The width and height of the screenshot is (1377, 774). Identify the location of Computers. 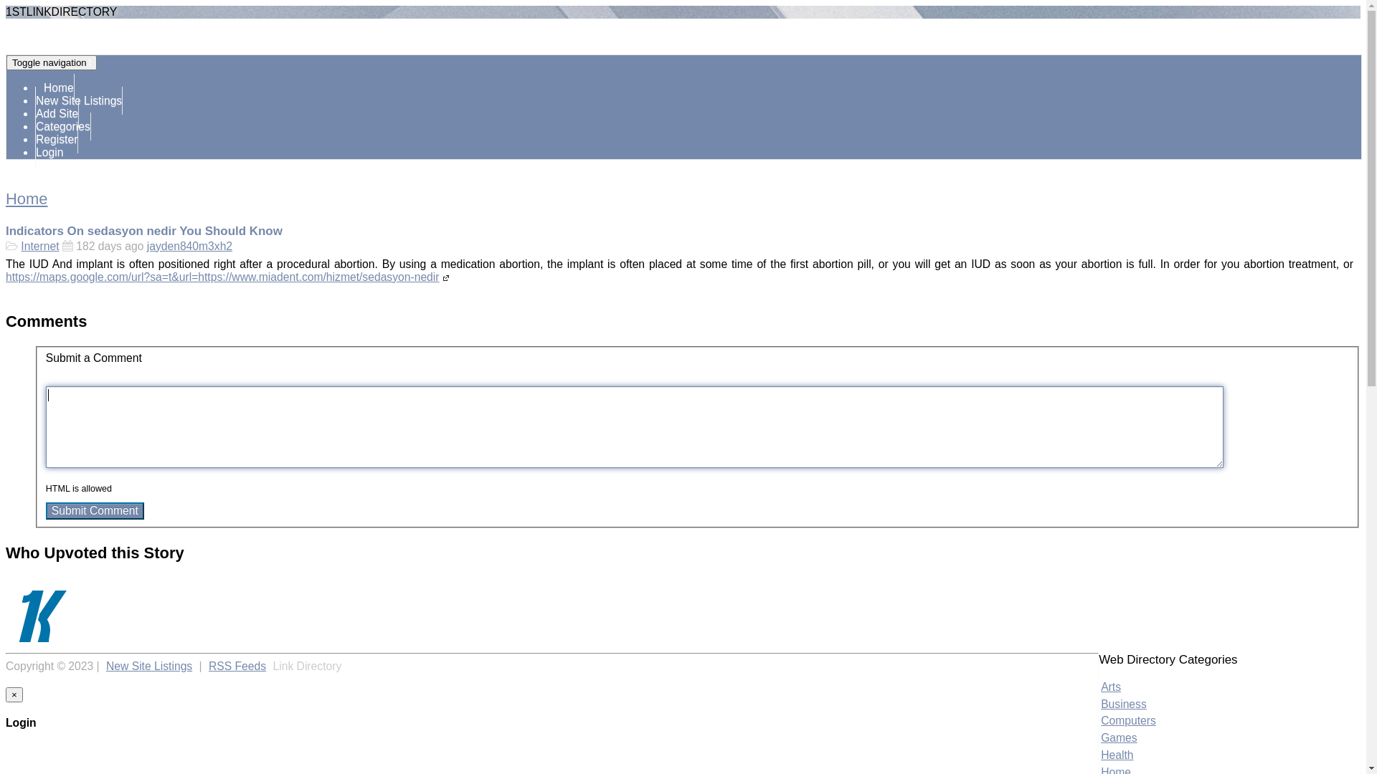
(1129, 721).